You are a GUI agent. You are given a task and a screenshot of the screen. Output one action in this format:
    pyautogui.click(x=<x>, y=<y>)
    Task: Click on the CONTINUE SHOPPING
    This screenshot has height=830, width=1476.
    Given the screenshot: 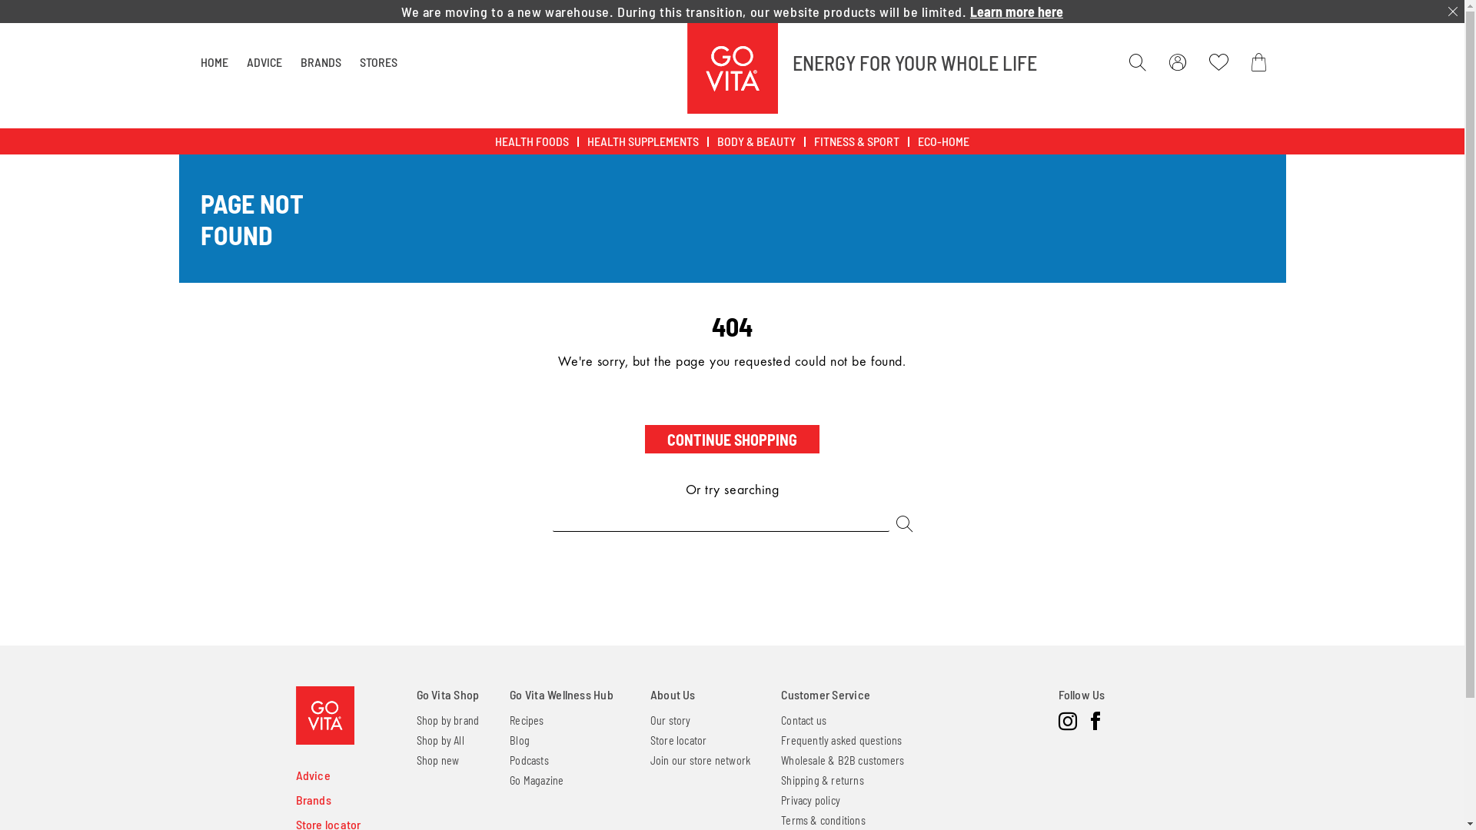 What is the action you would take?
    pyautogui.click(x=732, y=440)
    